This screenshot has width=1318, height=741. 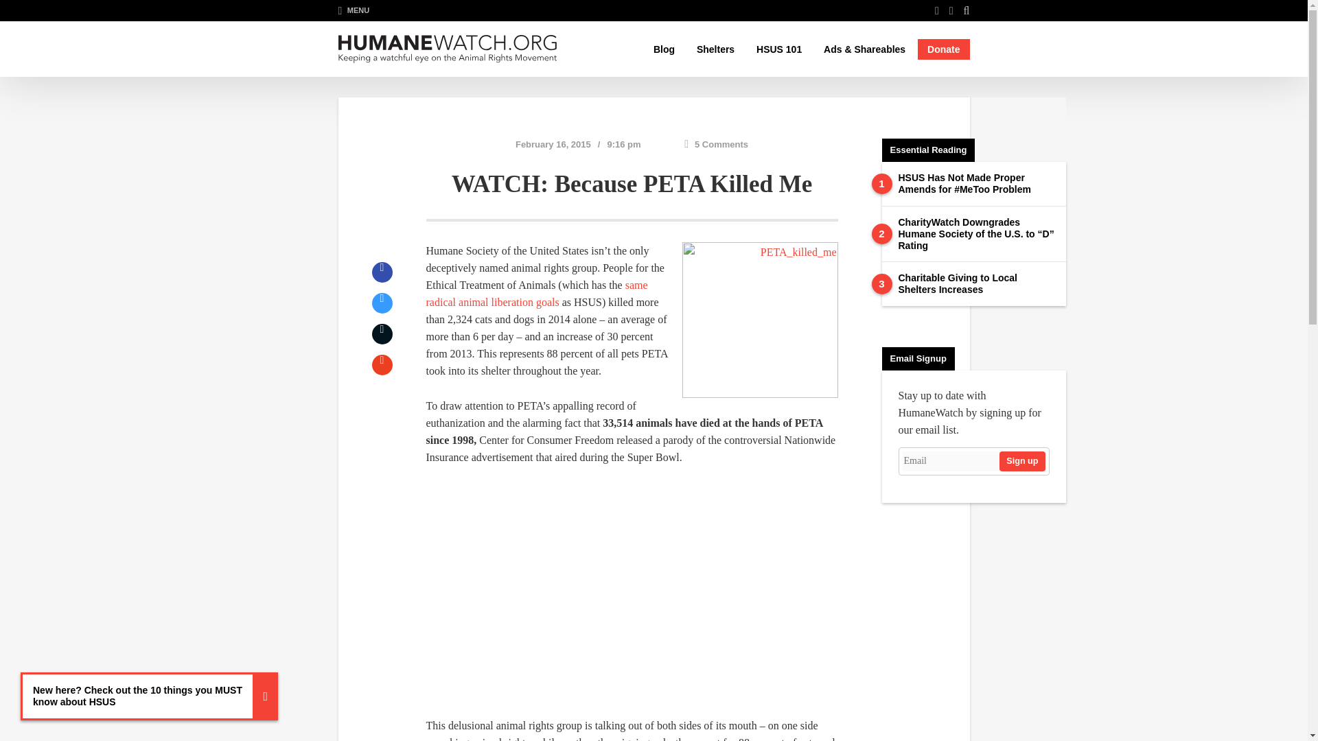 I want to click on Donate, so click(x=943, y=49).